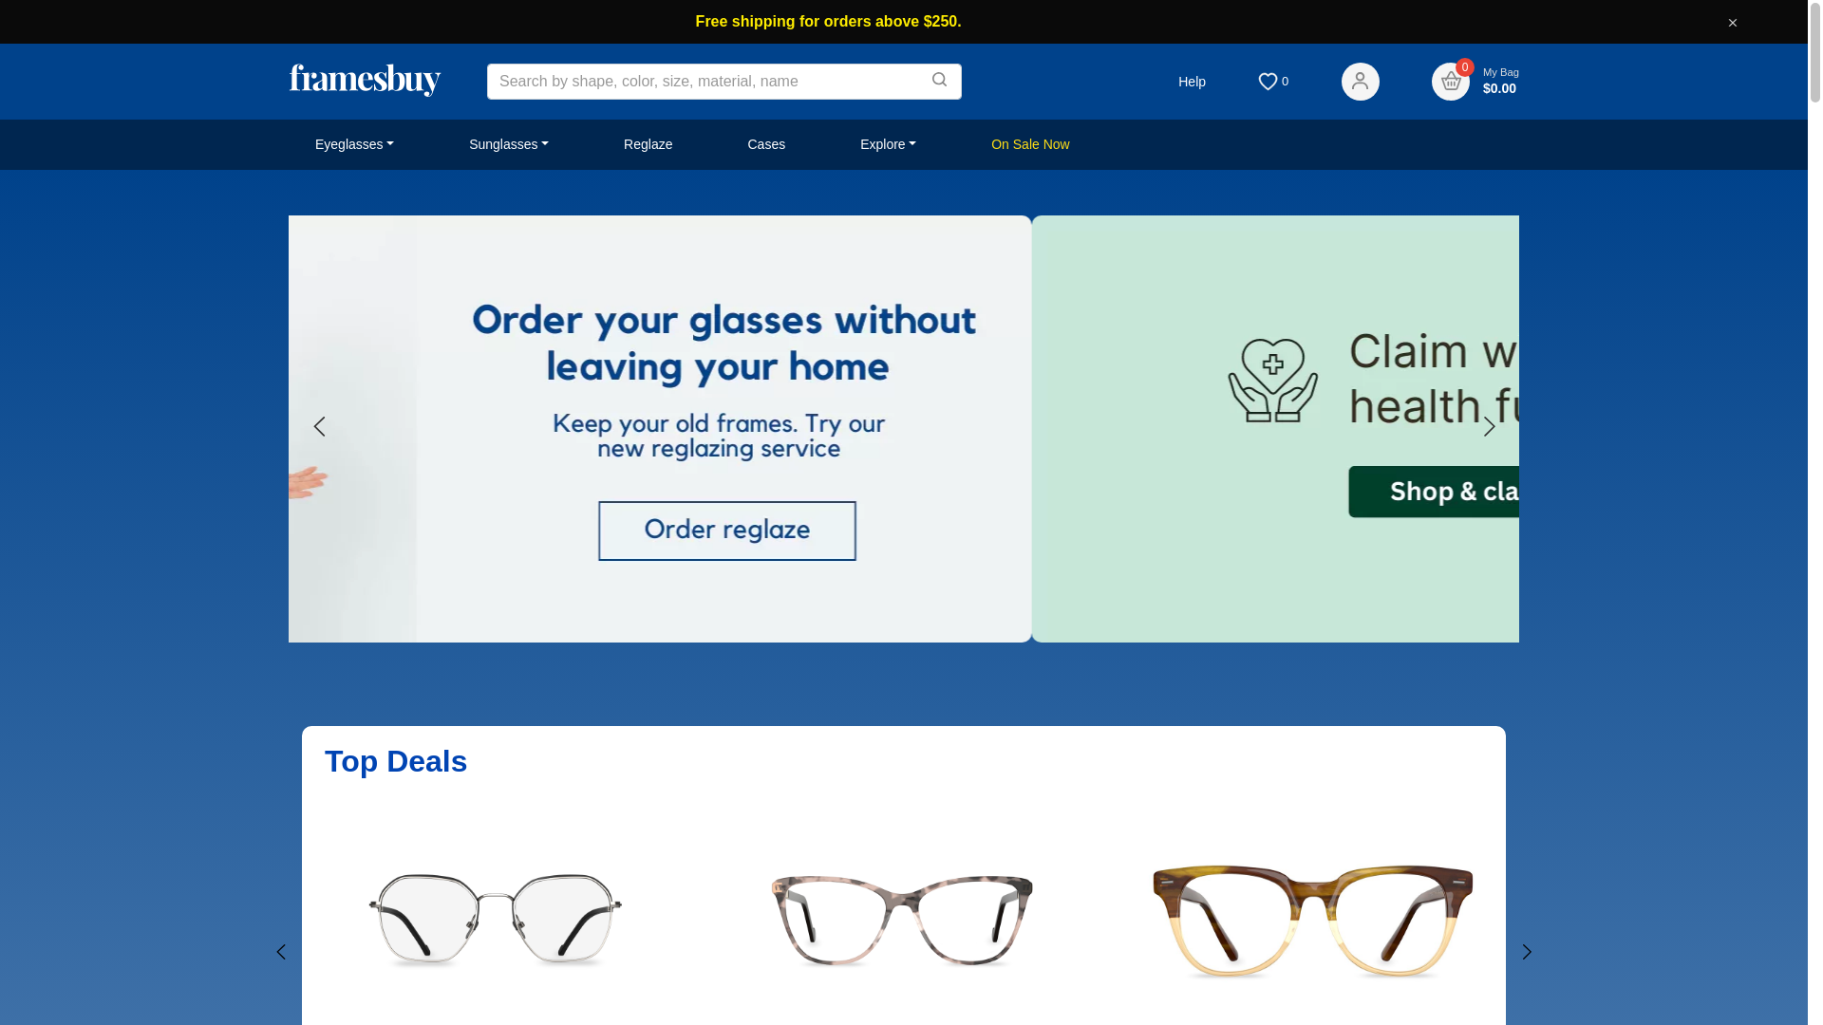  What do you see at coordinates (1273, 81) in the screenshot?
I see `0` at bounding box center [1273, 81].